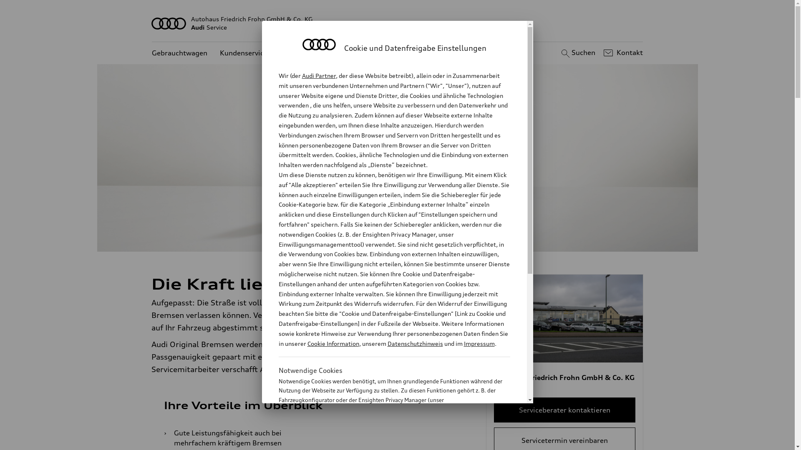 This screenshot has height=450, width=801. I want to click on Kontakt, so click(622, 53).